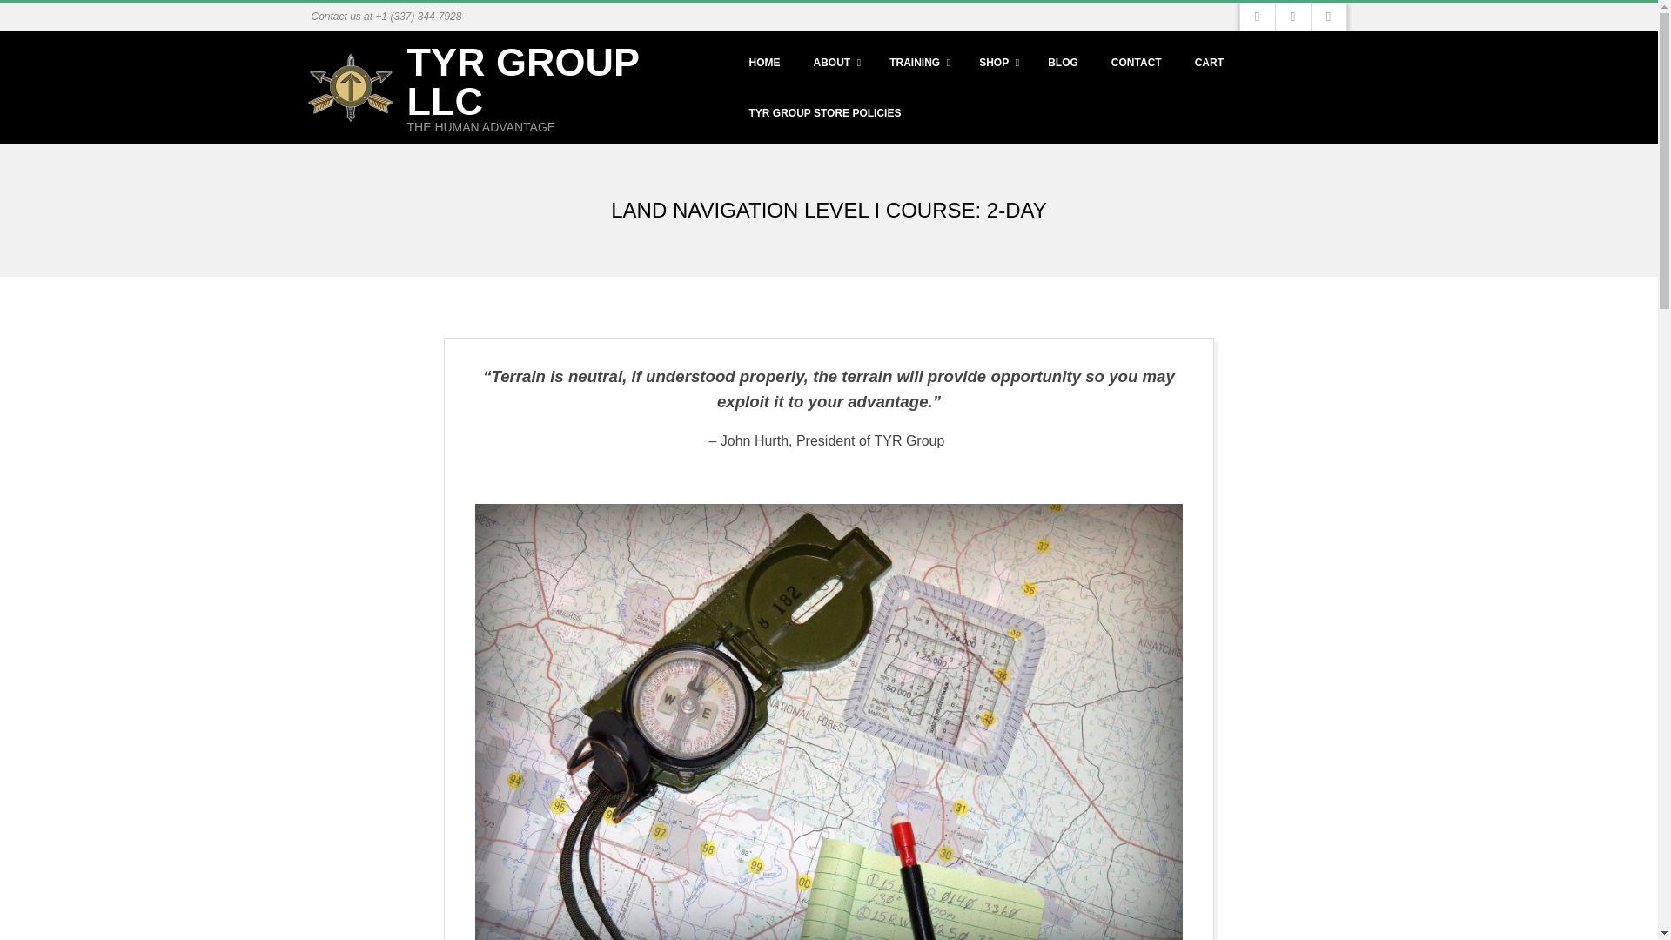 Image resolution: width=1671 pixels, height=940 pixels. I want to click on ABOUT, so click(834, 63).